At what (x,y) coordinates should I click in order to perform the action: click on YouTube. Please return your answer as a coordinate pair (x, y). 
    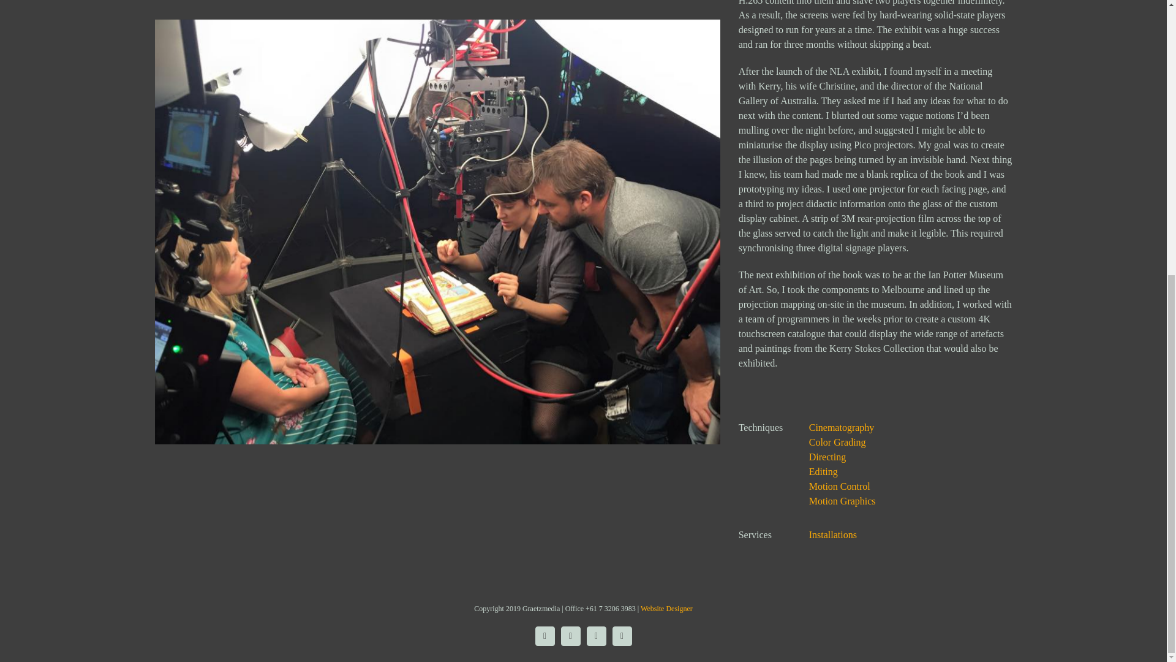
    Looking at the image, I should click on (622, 636).